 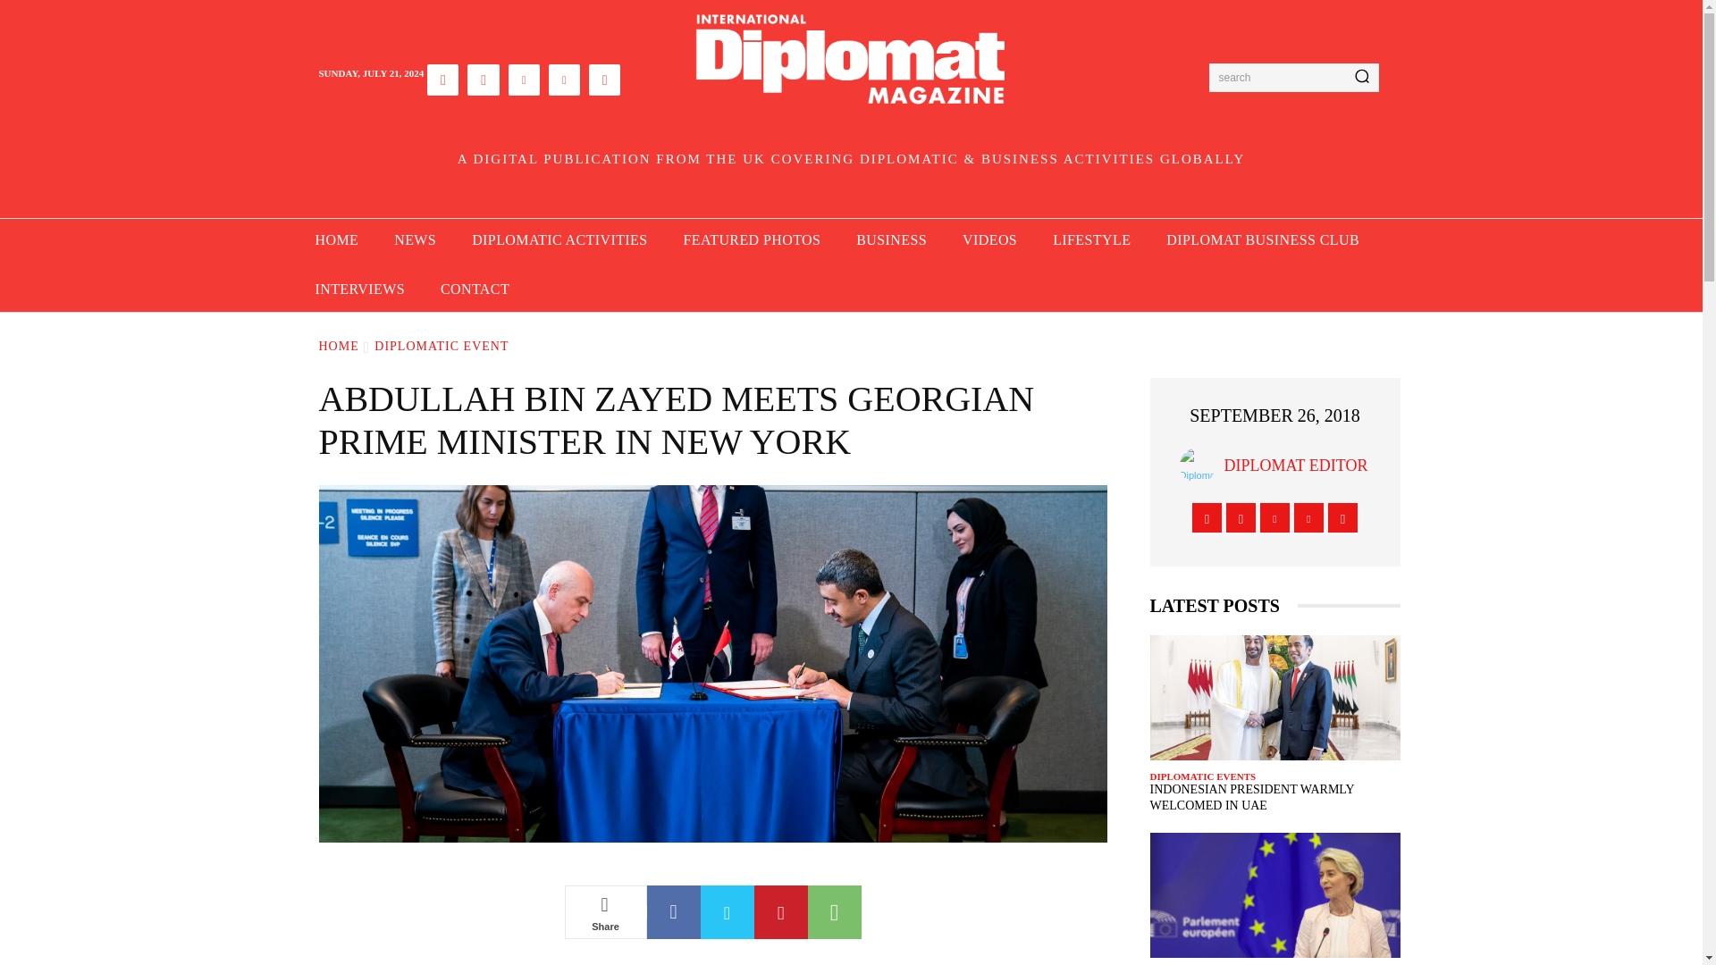 What do you see at coordinates (415, 240) in the screenshot?
I see `NEWS` at bounding box center [415, 240].